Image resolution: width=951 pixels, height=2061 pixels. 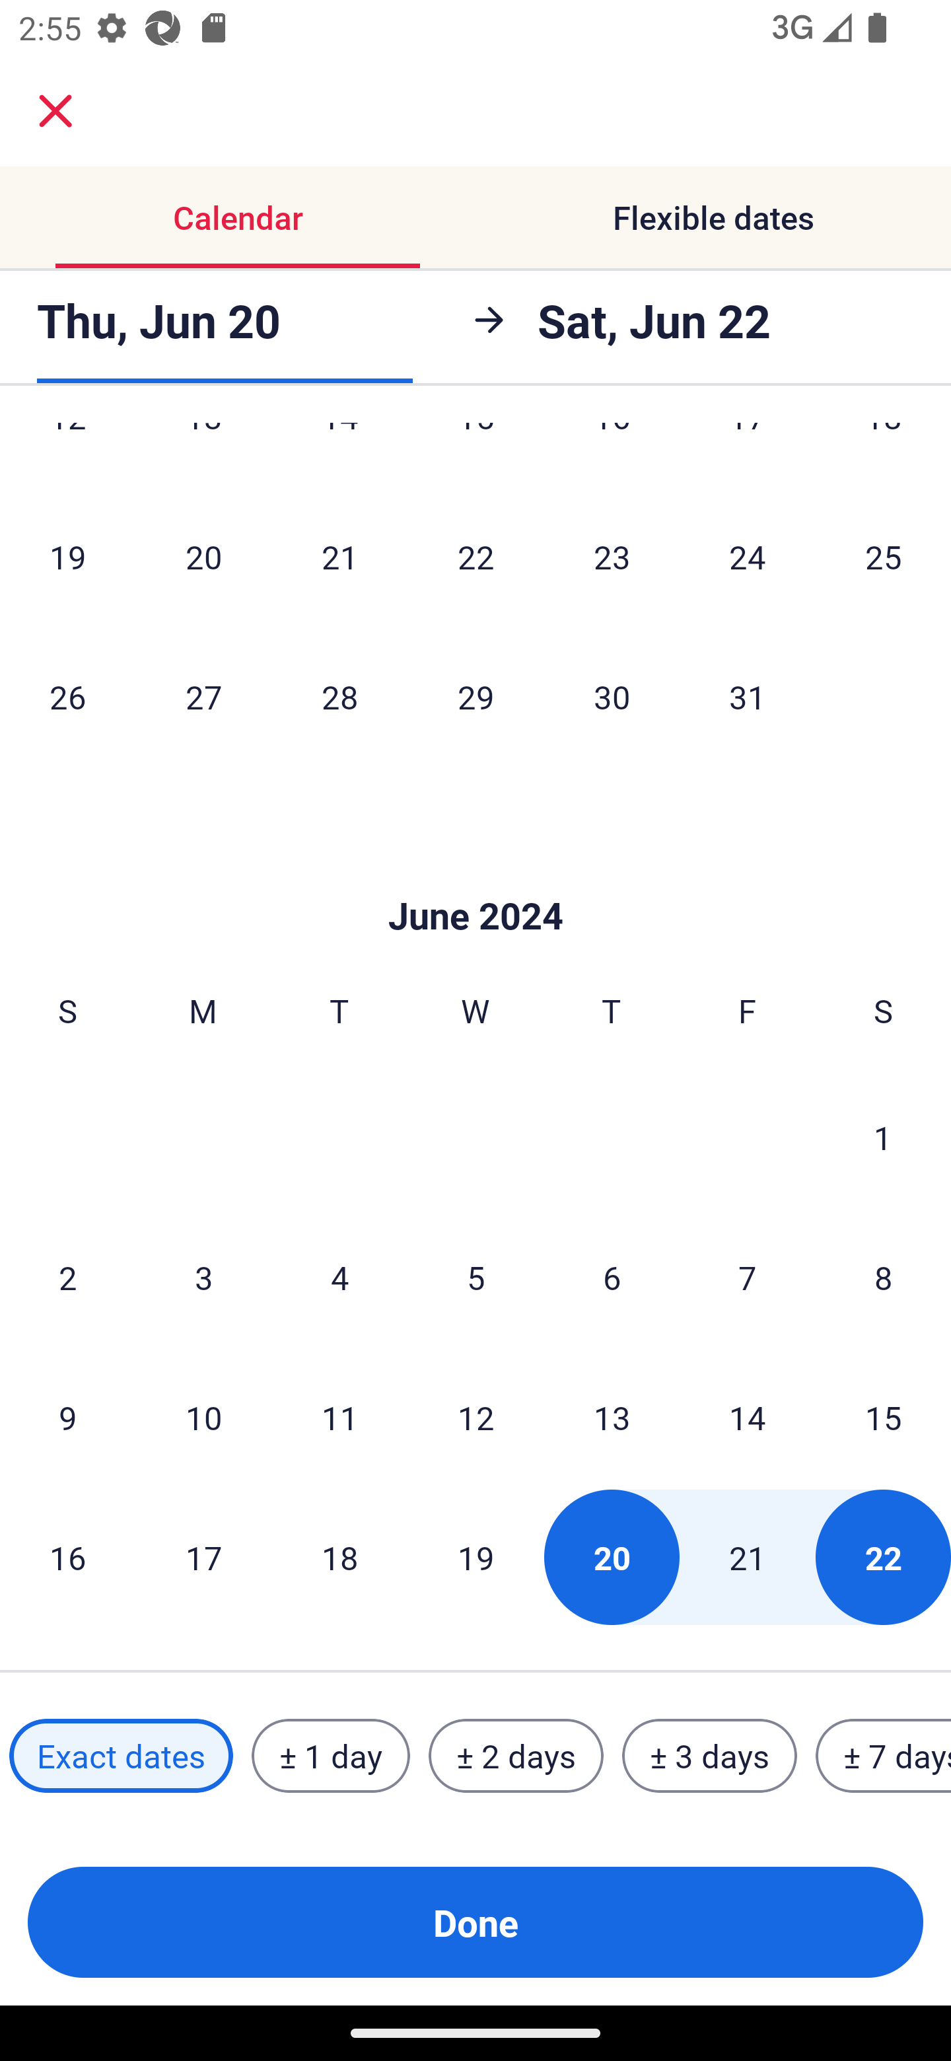 I want to click on 4 Tuesday, June 4, 2024, so click(x=339, y=1278).